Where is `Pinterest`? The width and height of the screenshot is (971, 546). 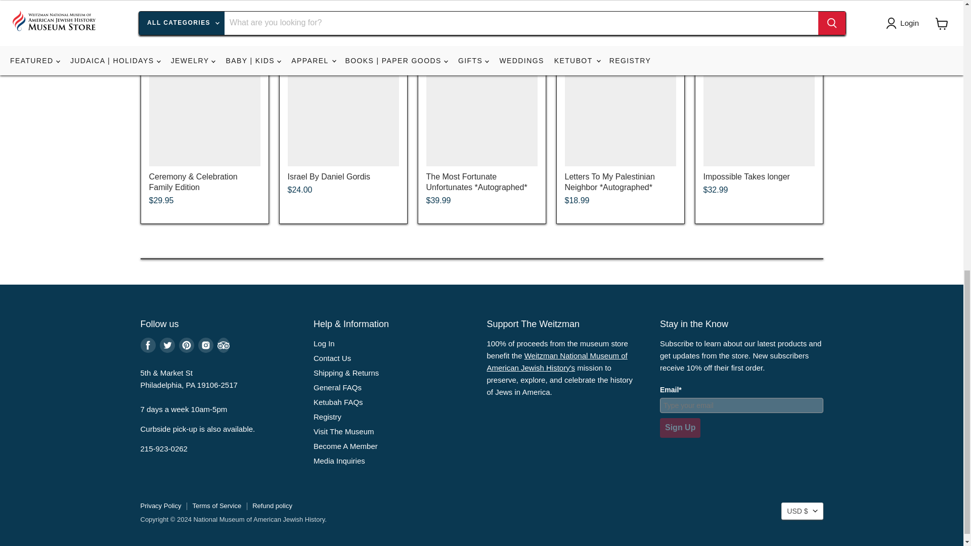 Pinterest is located at coordinates (186, 345).